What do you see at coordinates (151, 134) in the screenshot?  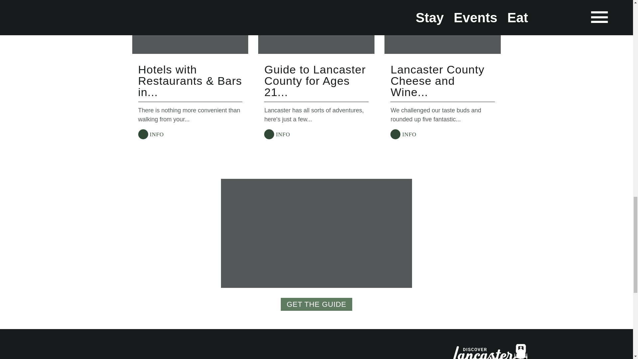 I see `INFO` at bounding box center [151, 134].